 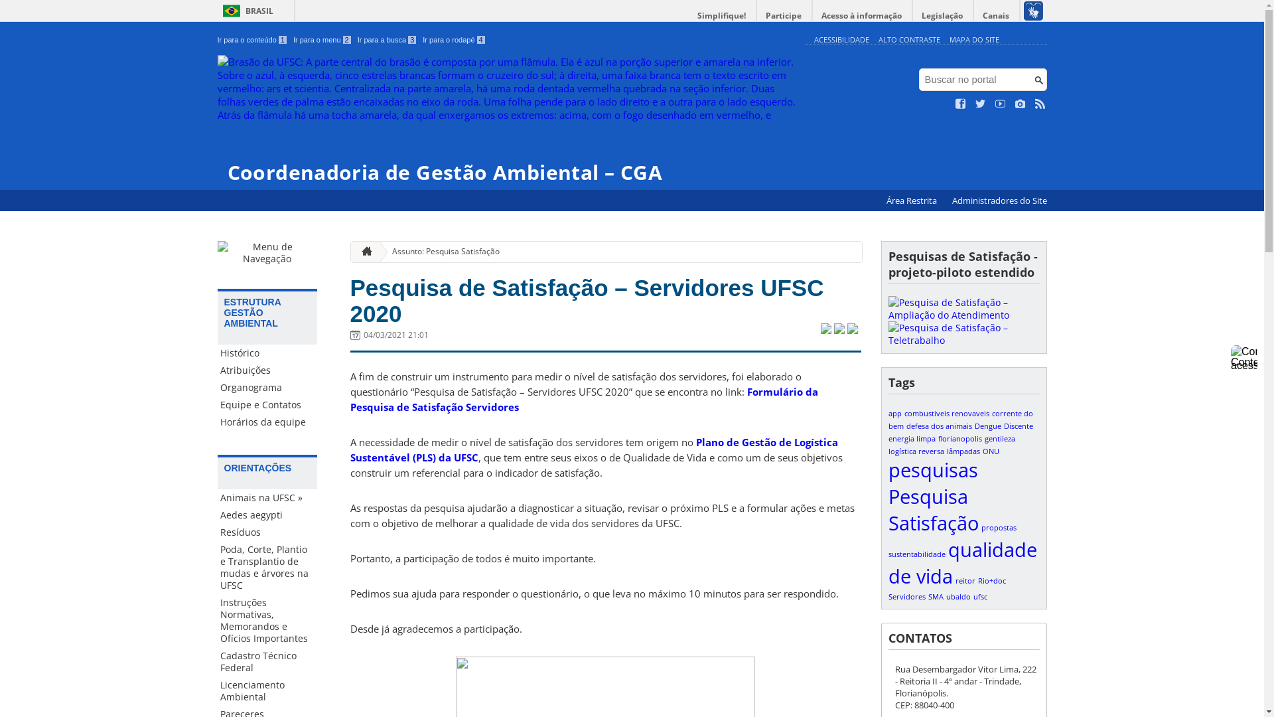 I want to click on ALTO CONTRASTE, so click(x=909, y=40).